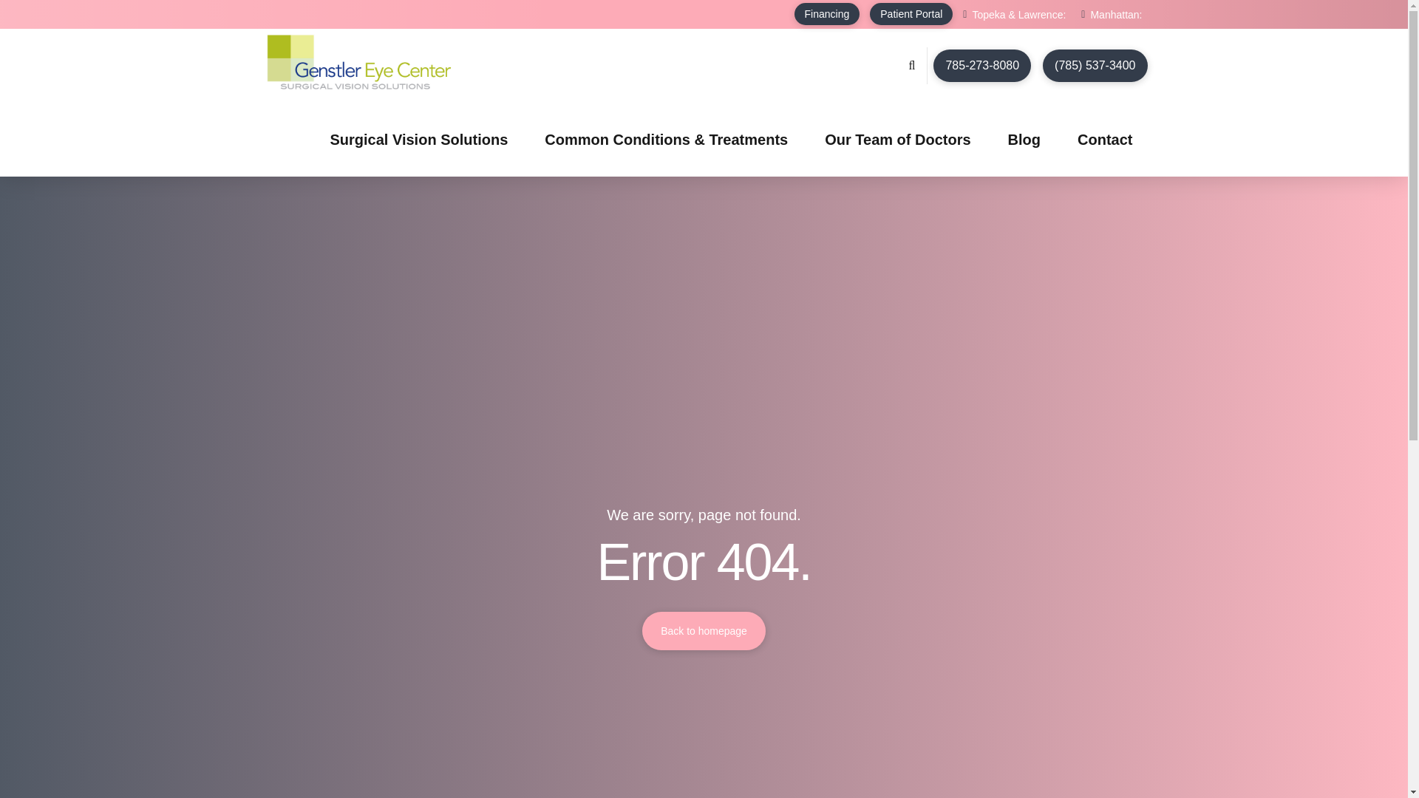 Image resolution: width=1419 pixels, height=798 pixels. What do you see at coordinates (1104, 139) in the screenshot?
I see `Contact` at bounding box center [1104, 139].